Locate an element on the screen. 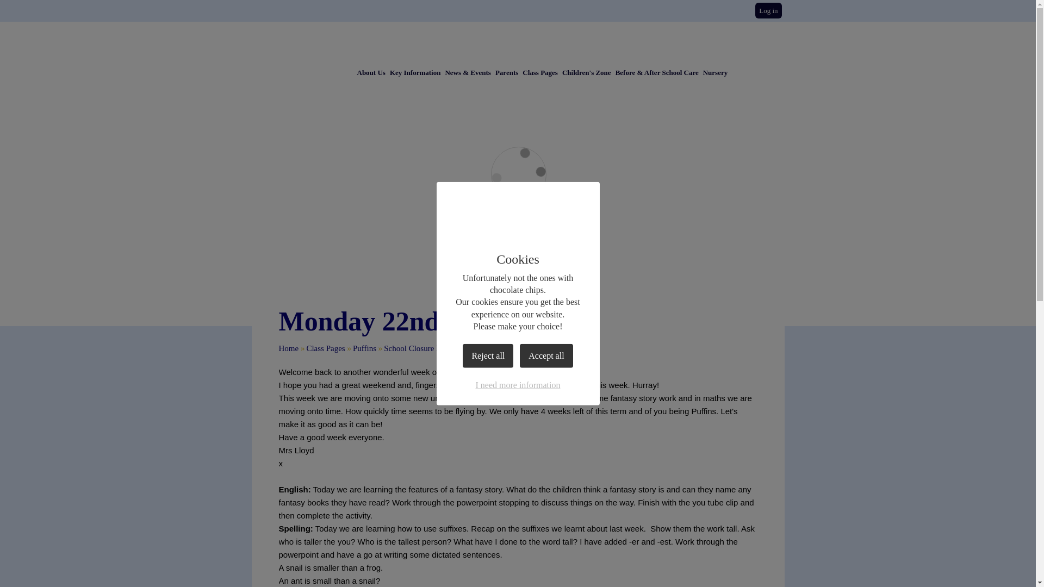 The height and width of the screenshot is (587, 1044). School Closure Learning is located at coordinates (425, 348).